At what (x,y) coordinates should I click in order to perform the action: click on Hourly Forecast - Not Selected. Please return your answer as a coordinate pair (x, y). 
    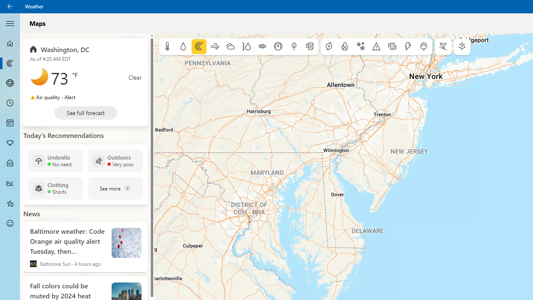
    Looking at the image, I should click on (10, 103).